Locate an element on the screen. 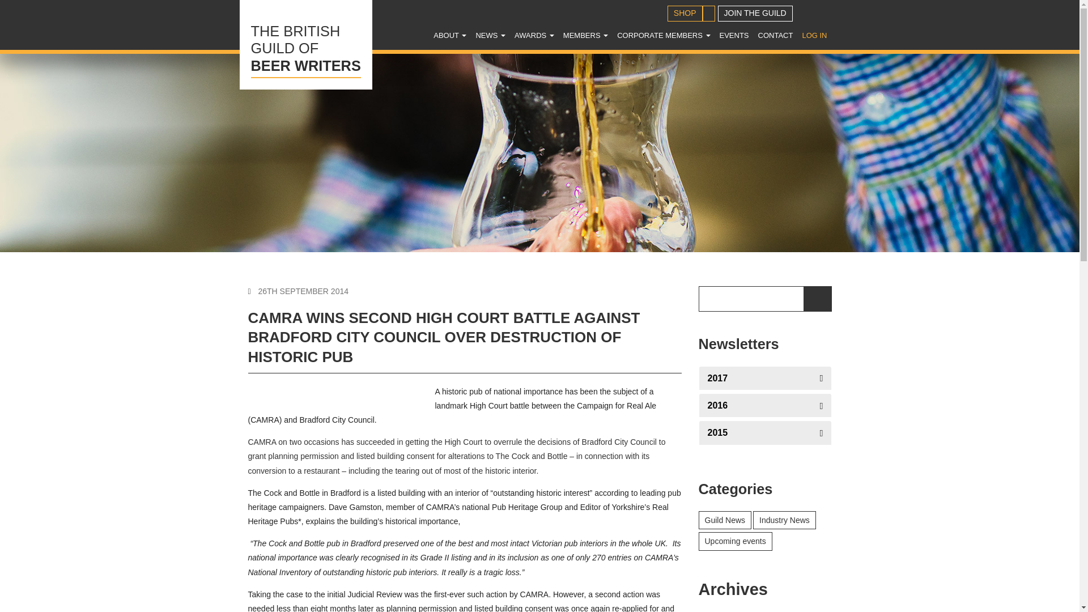 Image resolution: width=1088 pixels, height=612 pixels. Awards is located at coordinates (534, 35).